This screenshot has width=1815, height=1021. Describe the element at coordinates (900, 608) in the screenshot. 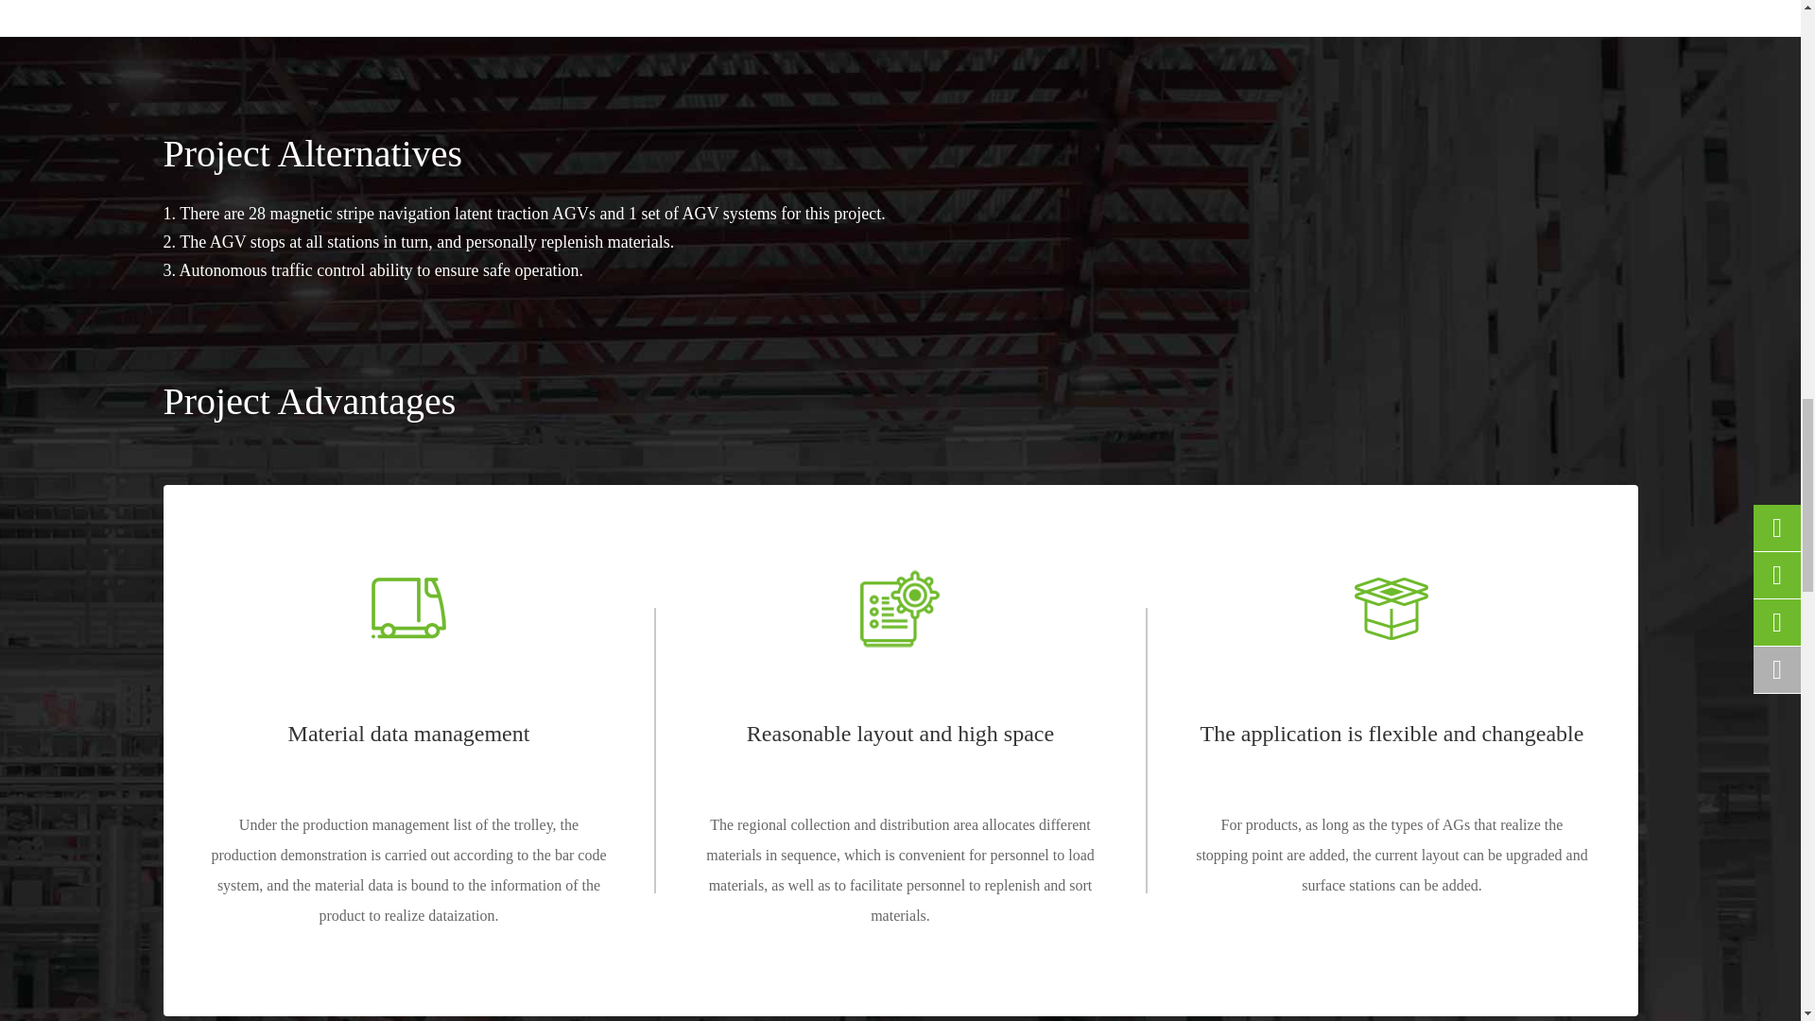

I see `Reasonable layout and high space` at that location.